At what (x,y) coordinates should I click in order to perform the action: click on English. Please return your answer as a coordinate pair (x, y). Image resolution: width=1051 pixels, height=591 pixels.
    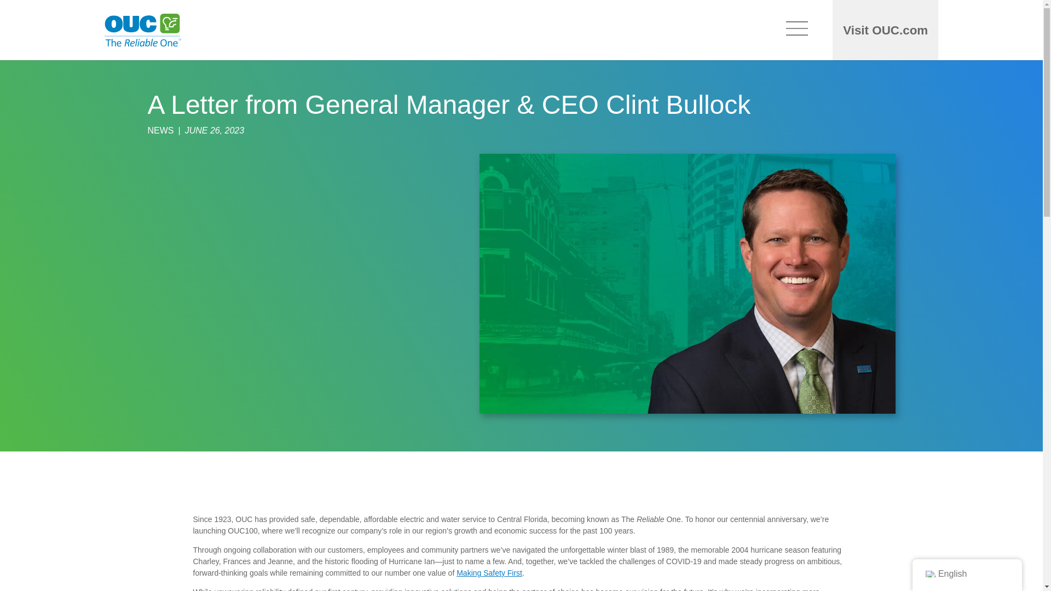
    Looking at the image, I should click on (967, 573).